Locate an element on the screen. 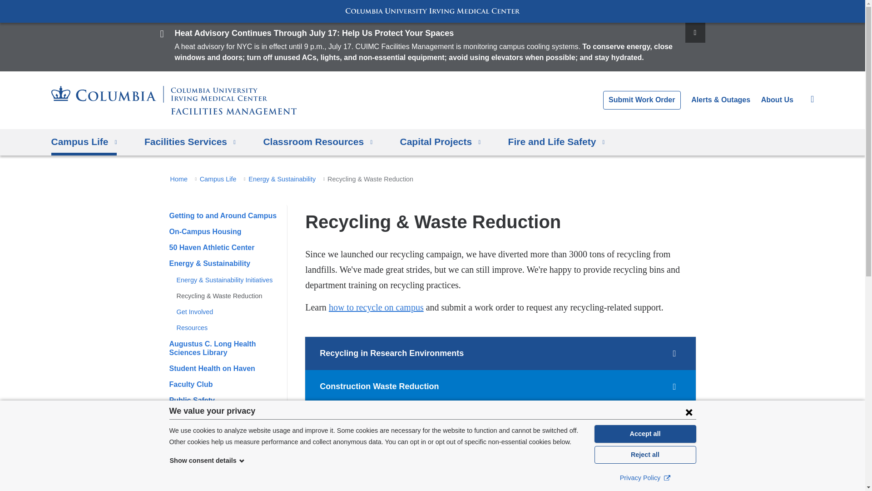 This screenshot has width=872, height=491. Columbia University Irving Medical Center is located at coordinates (432, 11).